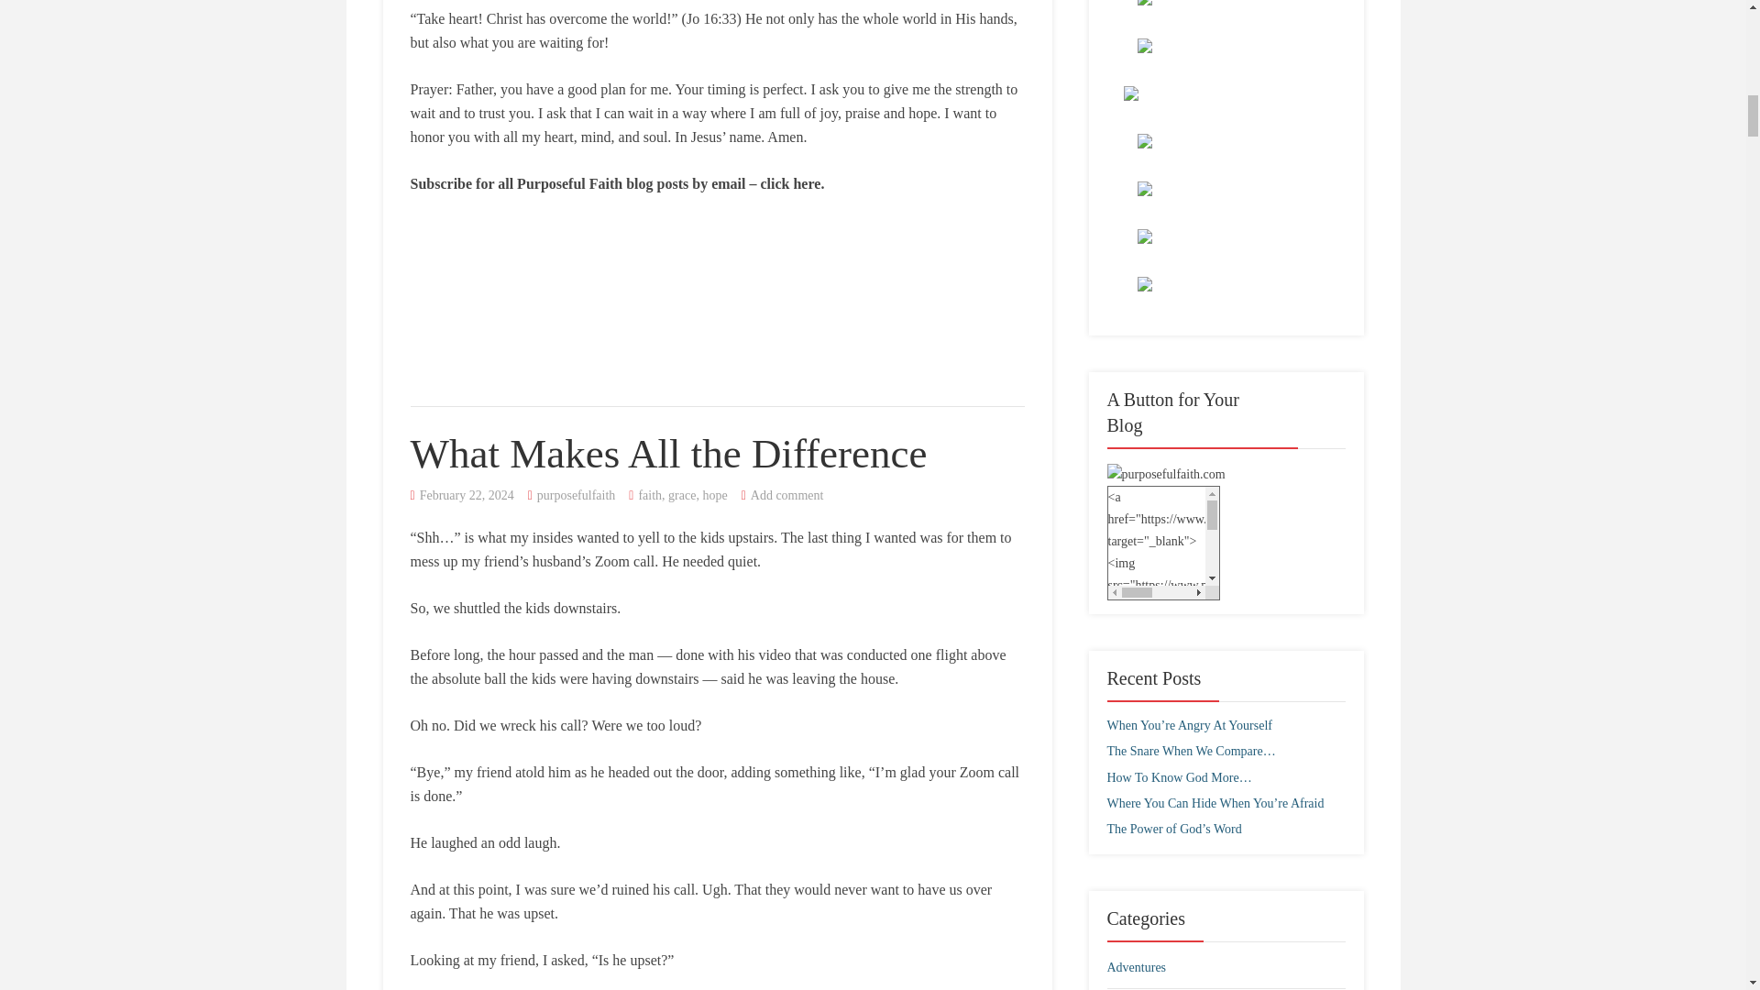  What do you see at coordinates (714, 495) in the screenshot?
I see `hope` at bounding box center [714, 495].